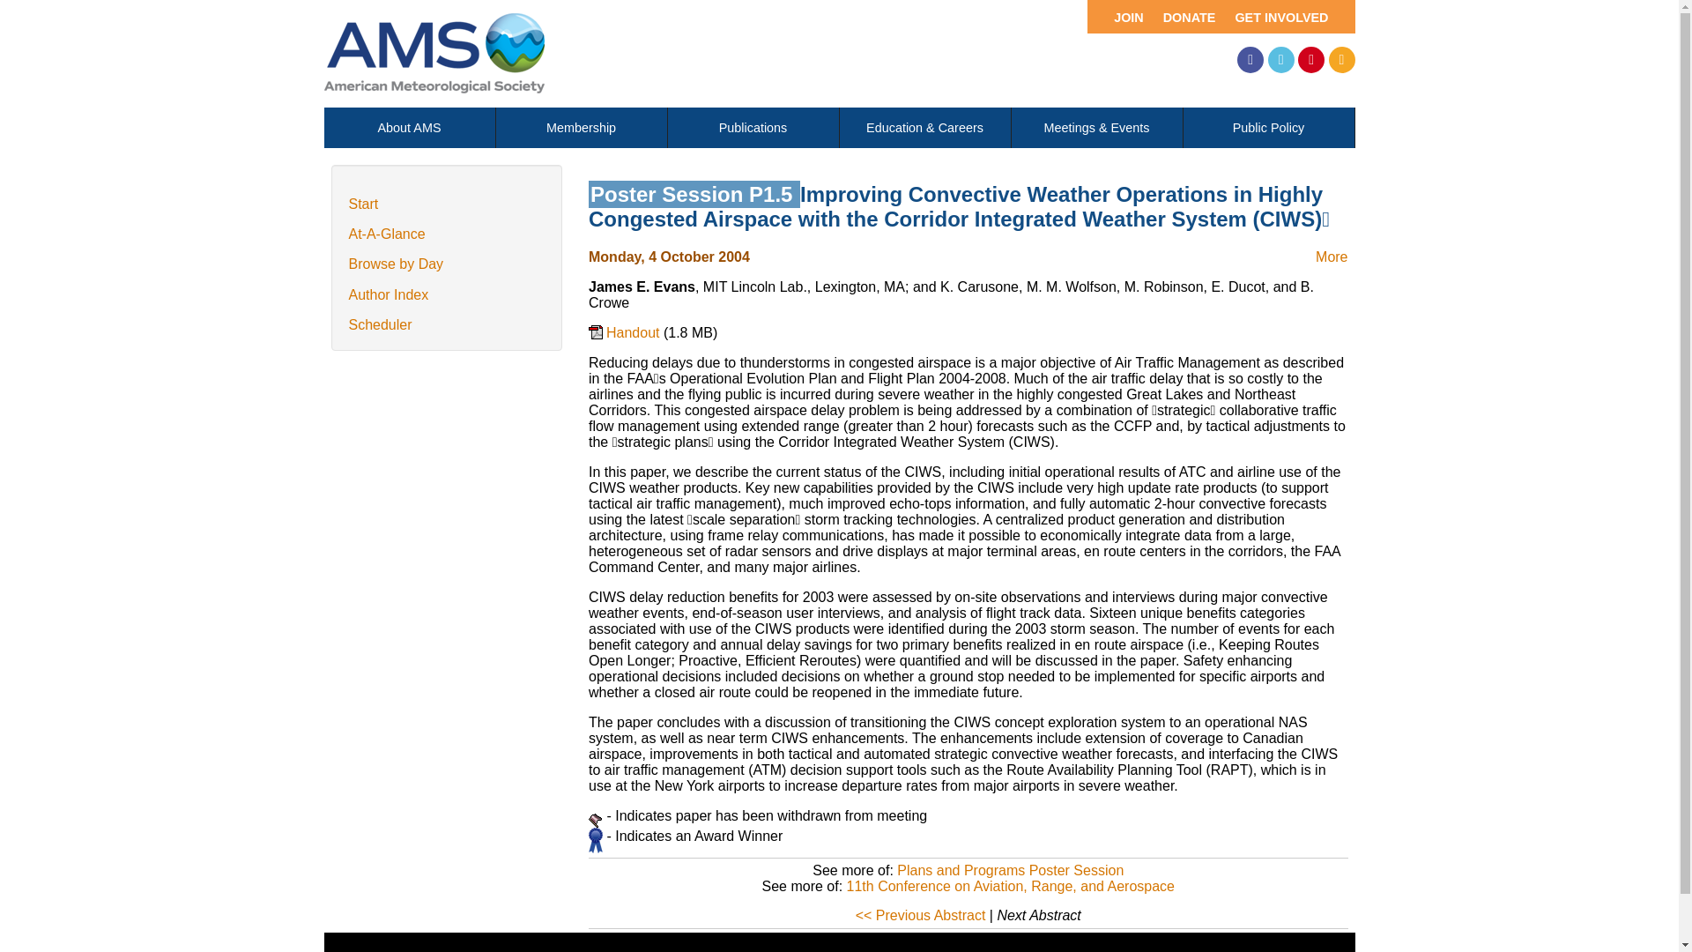  I want to click on RSS, so click(1341, 60).